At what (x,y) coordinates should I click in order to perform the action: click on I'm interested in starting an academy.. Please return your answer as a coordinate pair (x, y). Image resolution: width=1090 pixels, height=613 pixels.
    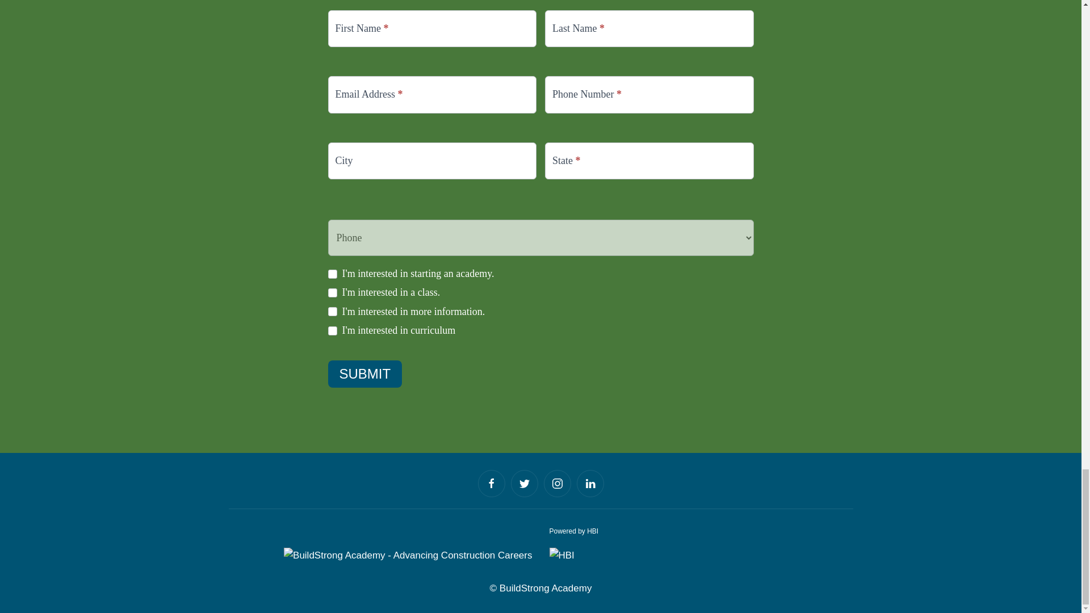
    Looking at the image, I should click on (332, 274).